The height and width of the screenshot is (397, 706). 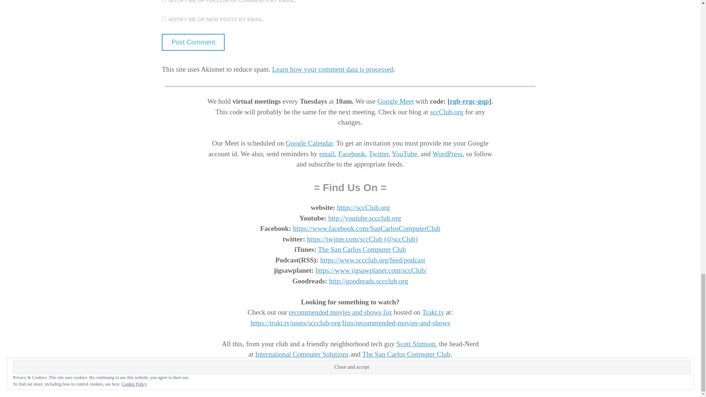 What do you see at coordinates (164, 1) in the screenshot?
I see `subscribe` at bounding box center [164, 1].